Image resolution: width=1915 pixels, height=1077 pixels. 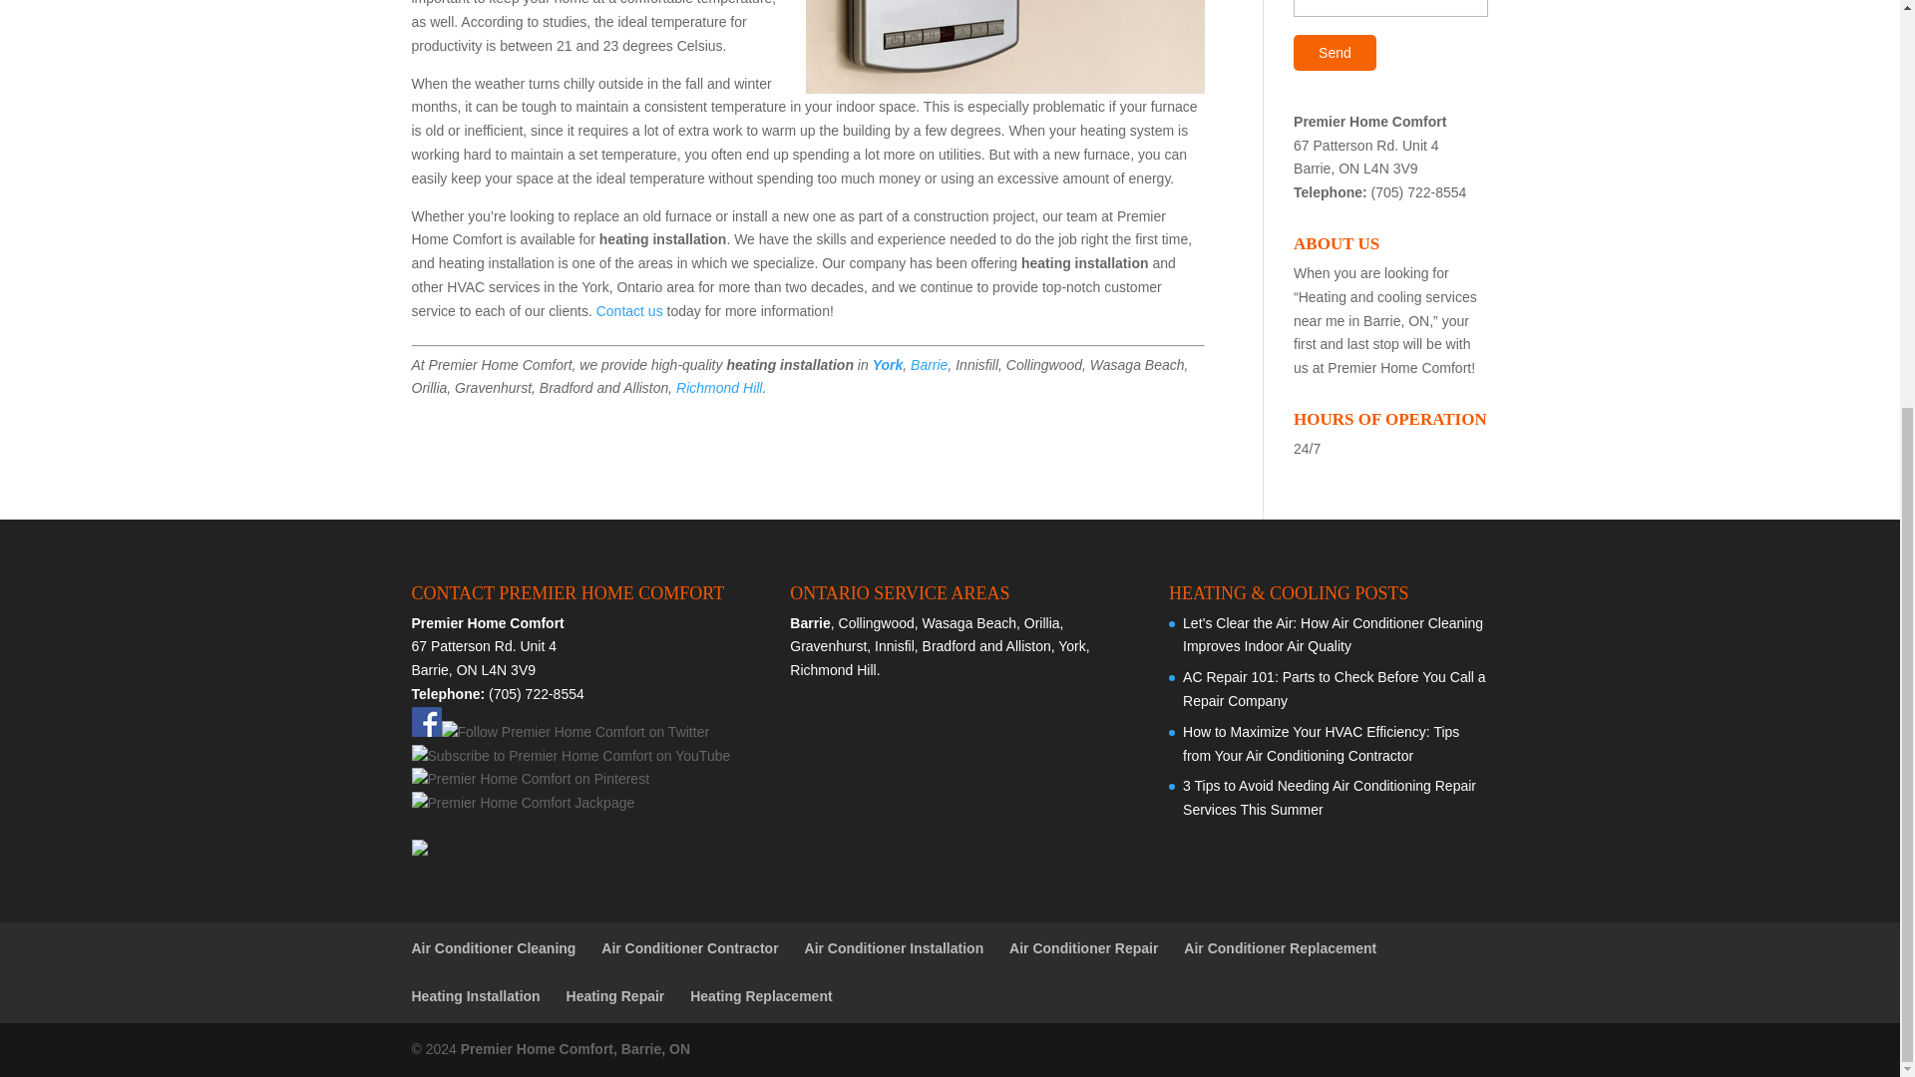 What do you see at coordinates (628, 310) in the screenshot?
I see `Contact us` at bounding box center [628, 310].